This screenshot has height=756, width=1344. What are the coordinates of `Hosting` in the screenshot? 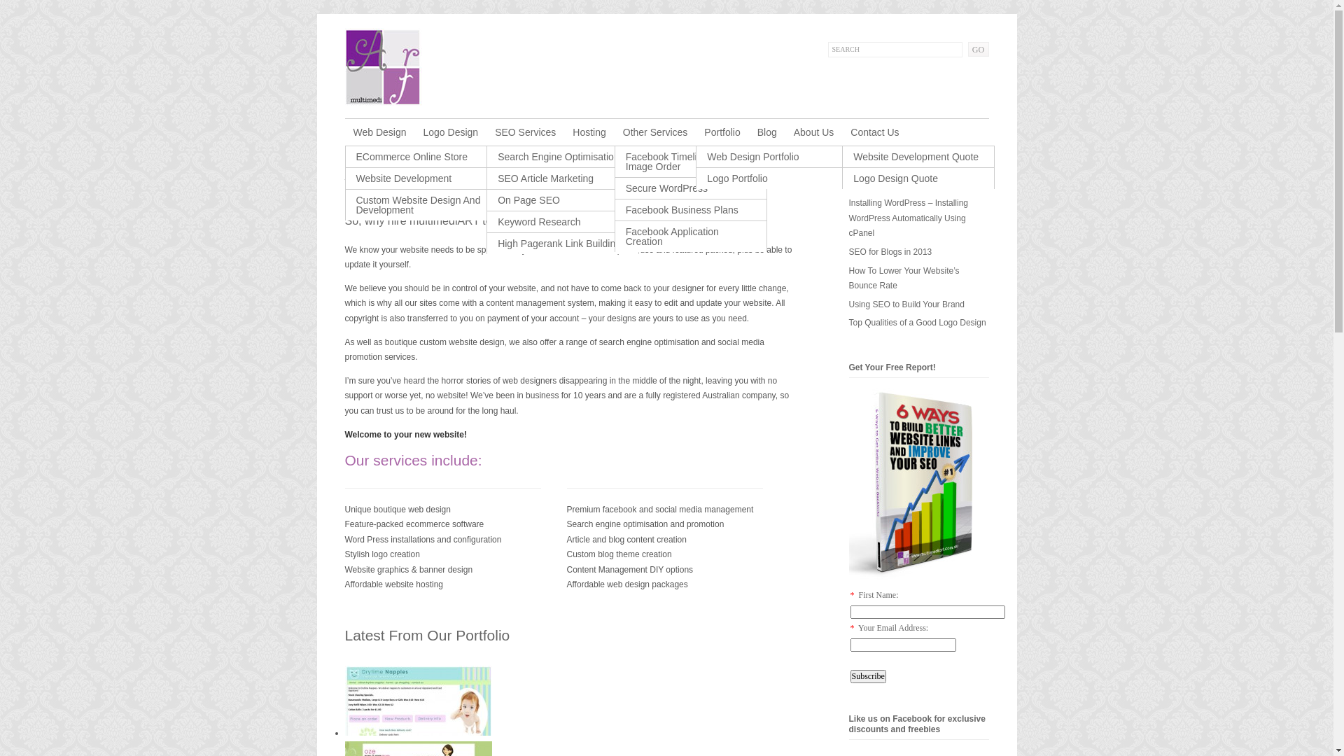 It's located at (589, 132).